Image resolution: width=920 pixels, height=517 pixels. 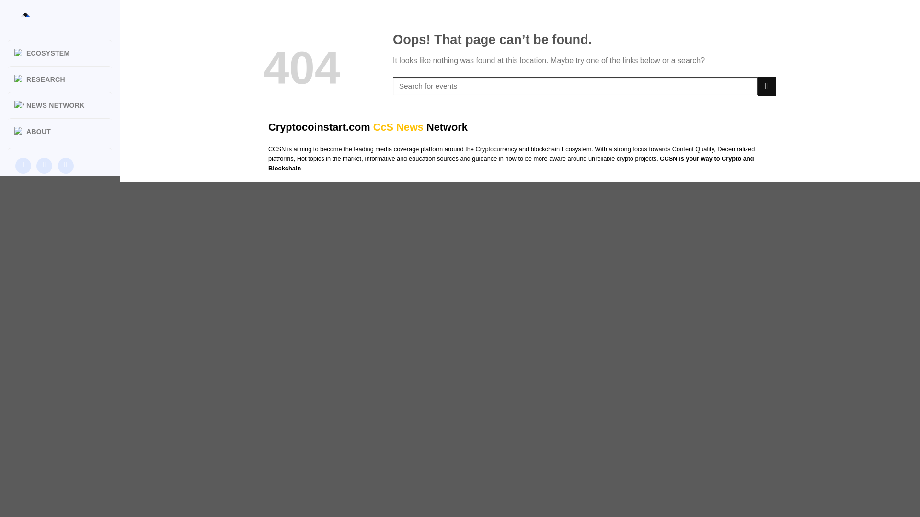 I want to click on NEWS NETWORK, so click(x=63, y=105).